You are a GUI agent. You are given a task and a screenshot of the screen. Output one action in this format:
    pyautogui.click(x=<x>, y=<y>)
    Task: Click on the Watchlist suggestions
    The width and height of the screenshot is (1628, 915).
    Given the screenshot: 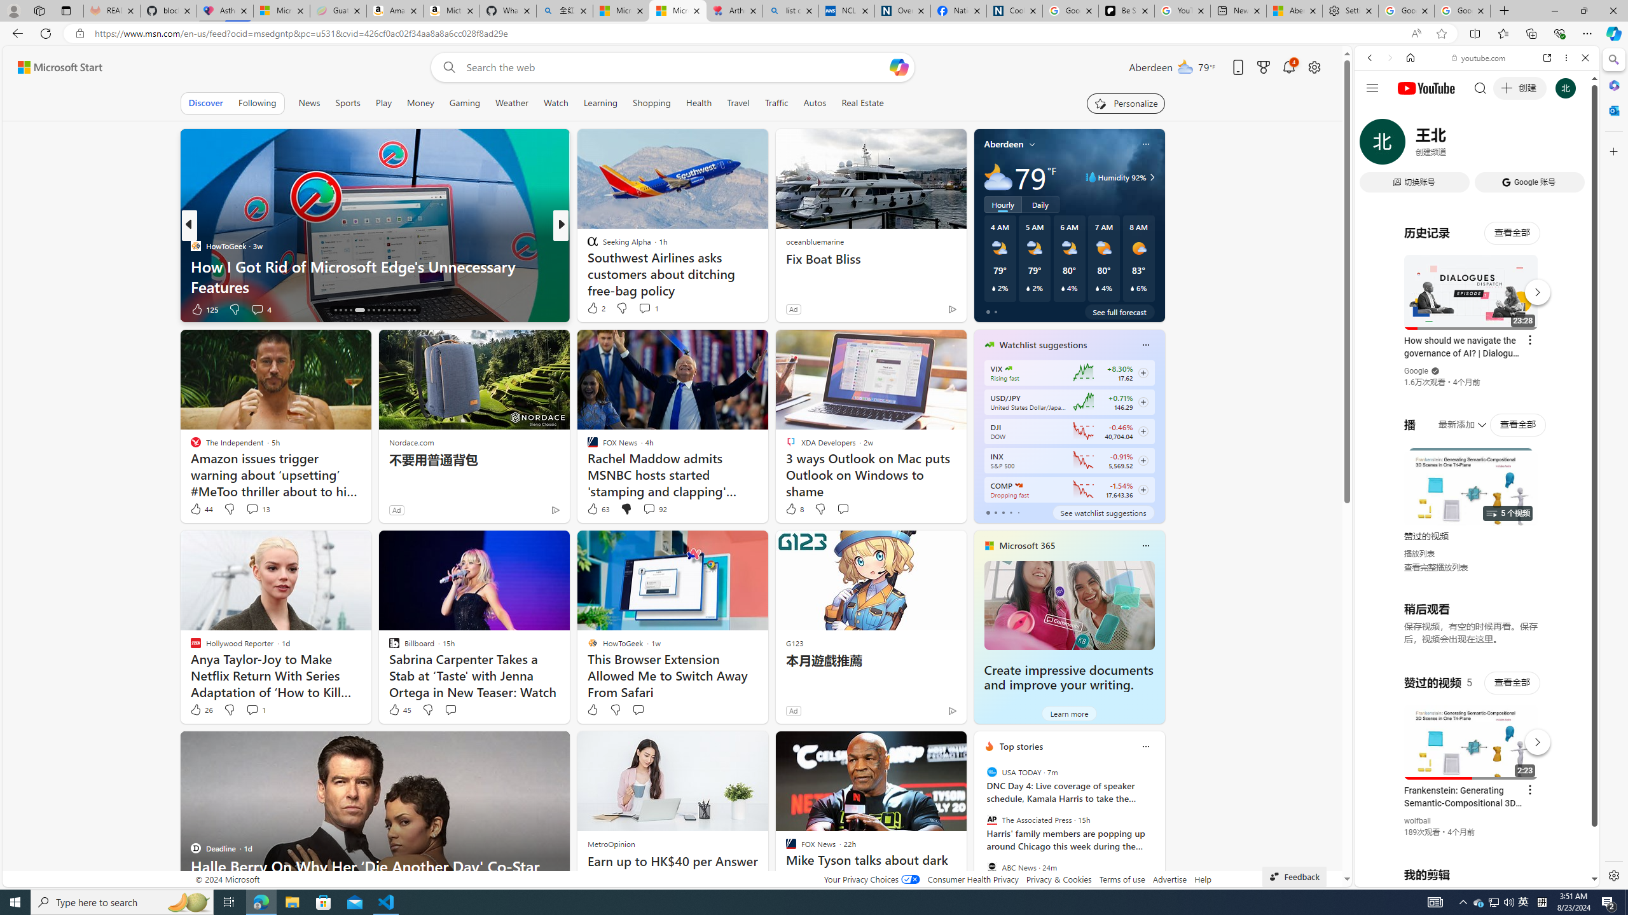 What is the action you would take?
    pyautogui.click(x=1043, y=344)
    